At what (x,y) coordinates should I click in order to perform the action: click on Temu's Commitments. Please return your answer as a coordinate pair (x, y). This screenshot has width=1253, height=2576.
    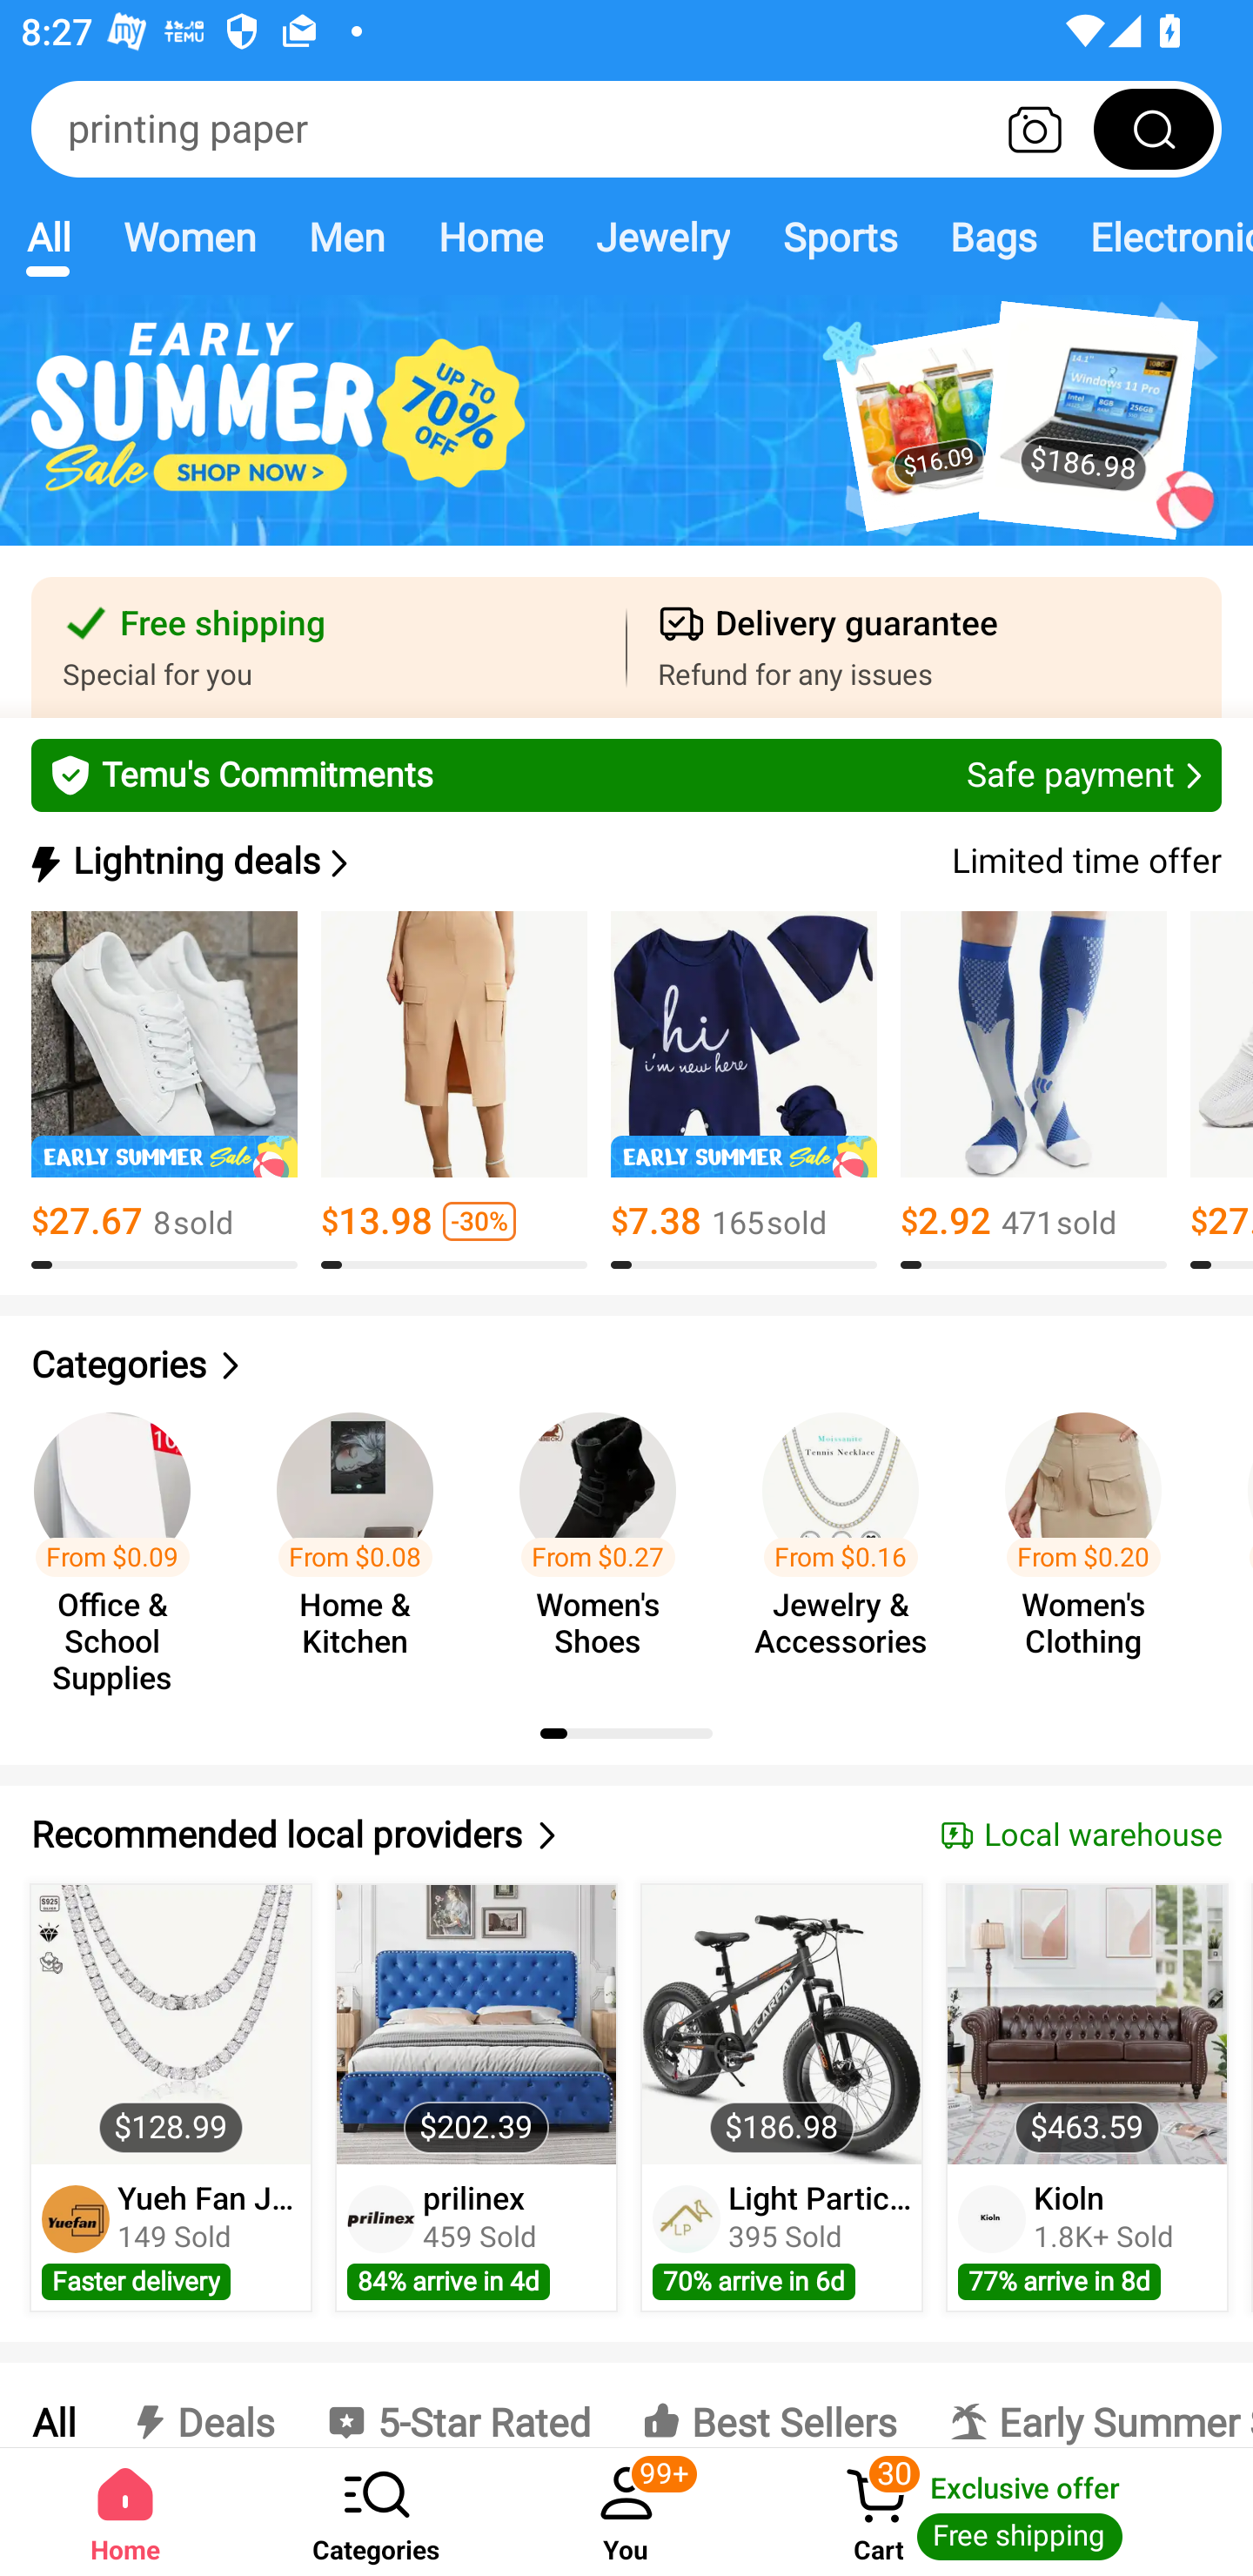
    Looking at the image, I should click on (626, 775).